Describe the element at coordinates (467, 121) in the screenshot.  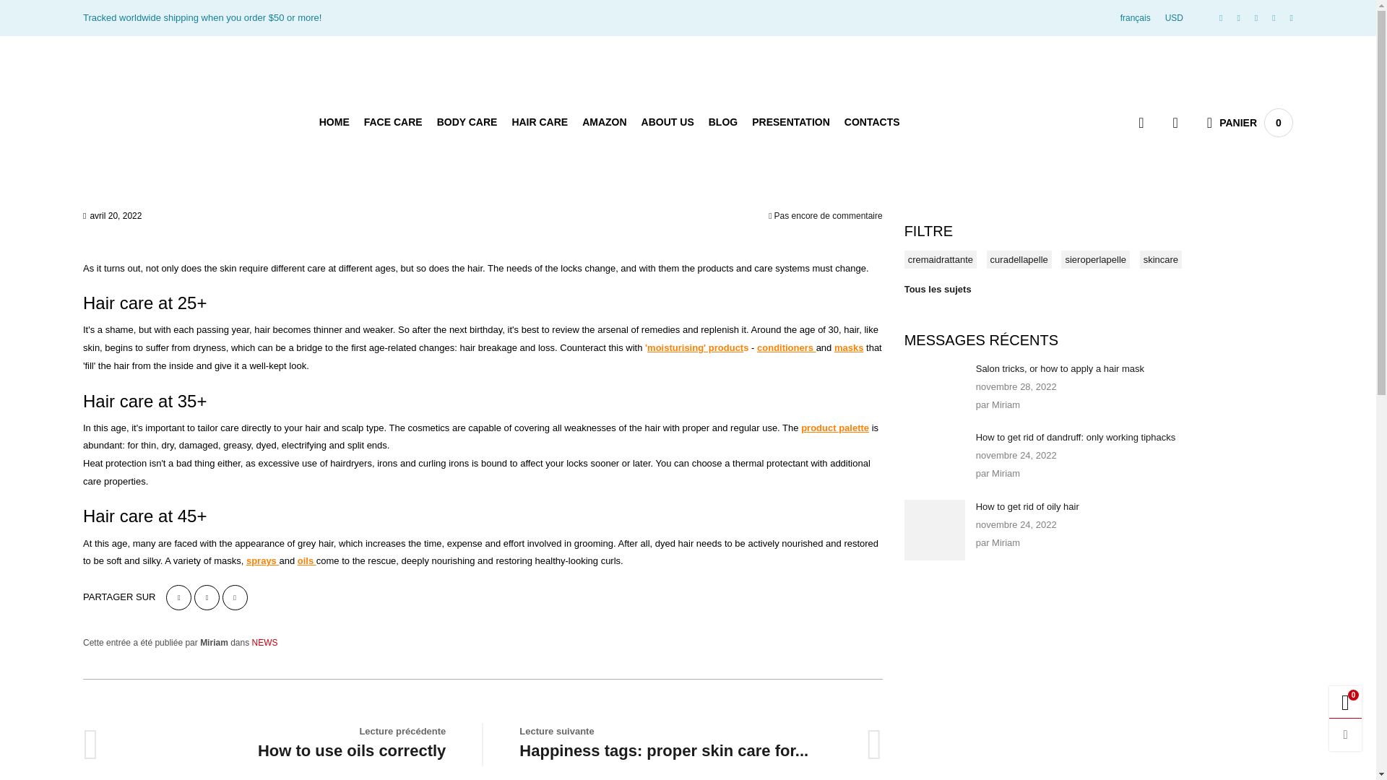
I see `BODY CARE` at that location.